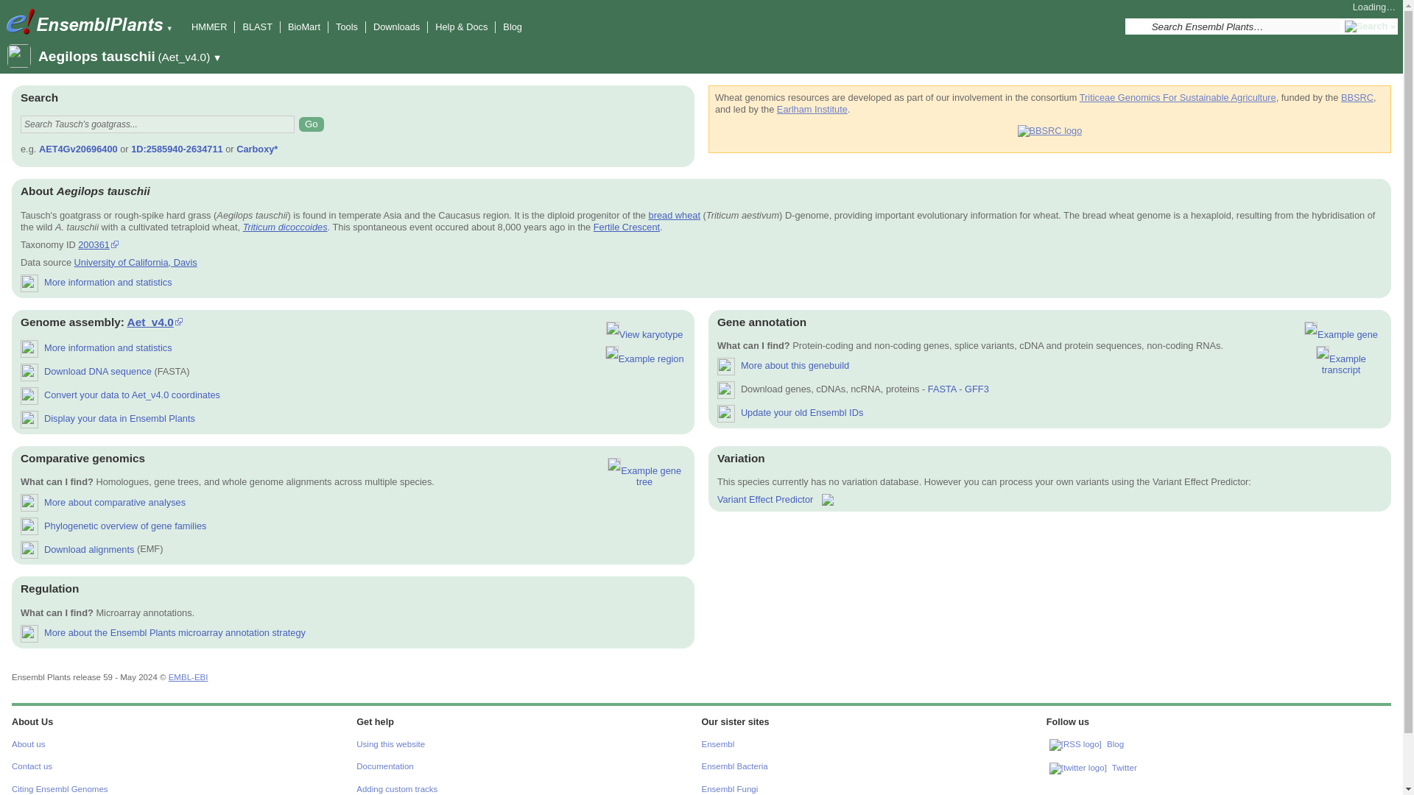 This screenshot has height=795, width=1414. What do you see at coordinates (644, 355) in the screenshot?
I see `Go to 1D:2585940-2634711` at bounding box center [644, 355].